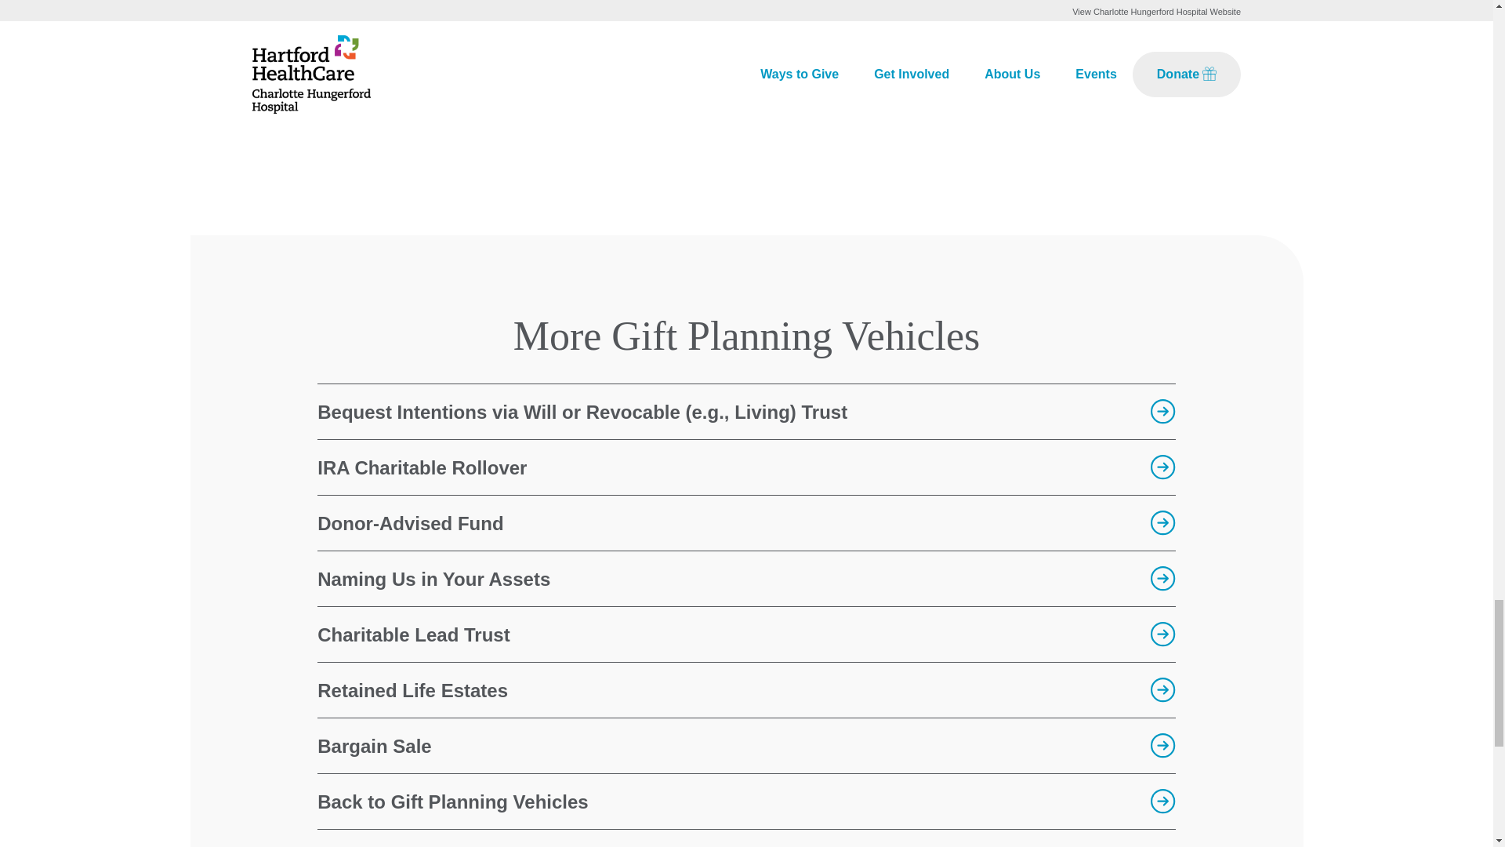  I want to click on Back to Gift Planning Vehicles, so click(746, 802).